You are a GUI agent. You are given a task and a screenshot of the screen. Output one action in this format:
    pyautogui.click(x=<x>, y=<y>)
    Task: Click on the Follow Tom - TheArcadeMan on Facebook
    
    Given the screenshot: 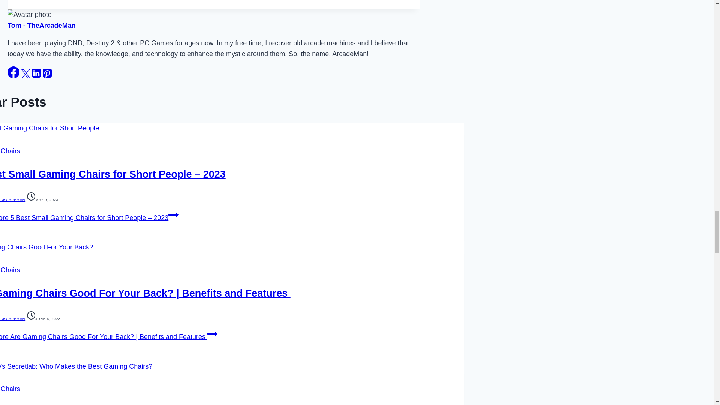 What is the action you would take?
    pyautogui.click(x=14, y=76)
    